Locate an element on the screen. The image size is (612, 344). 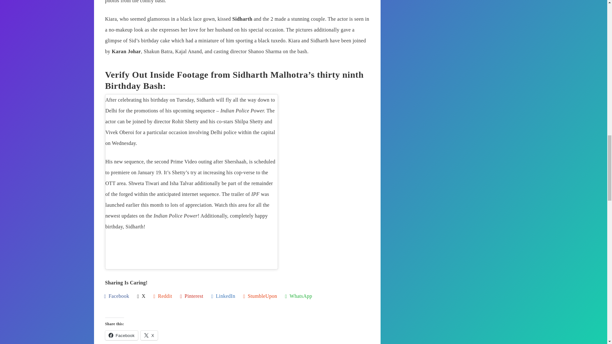
LinkedIn is located at coordinates (223, 297).